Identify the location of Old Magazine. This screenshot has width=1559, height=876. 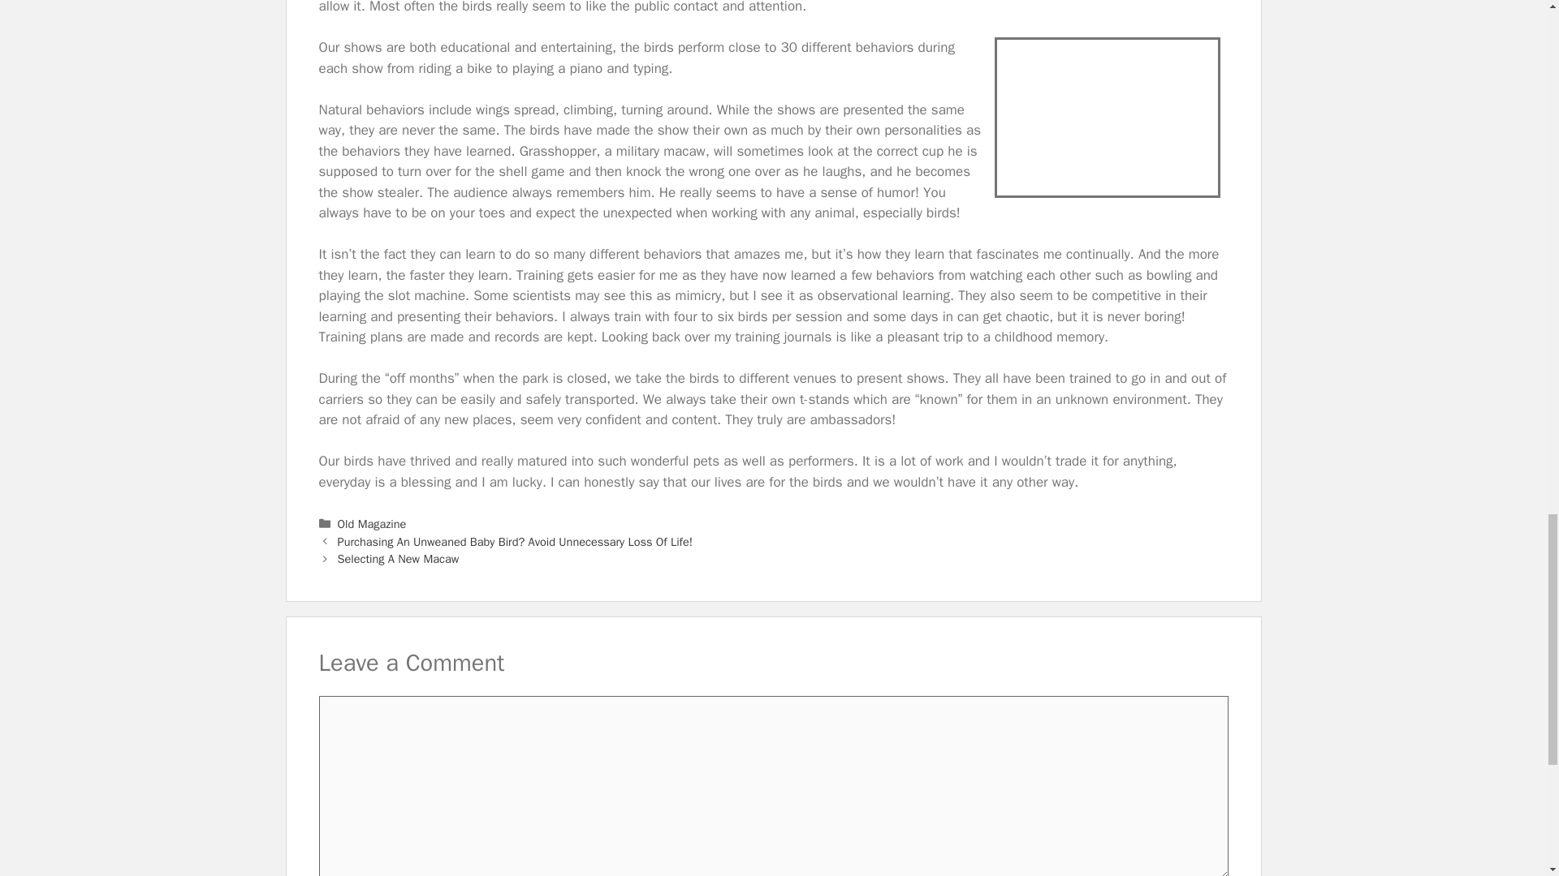
(372, 524).